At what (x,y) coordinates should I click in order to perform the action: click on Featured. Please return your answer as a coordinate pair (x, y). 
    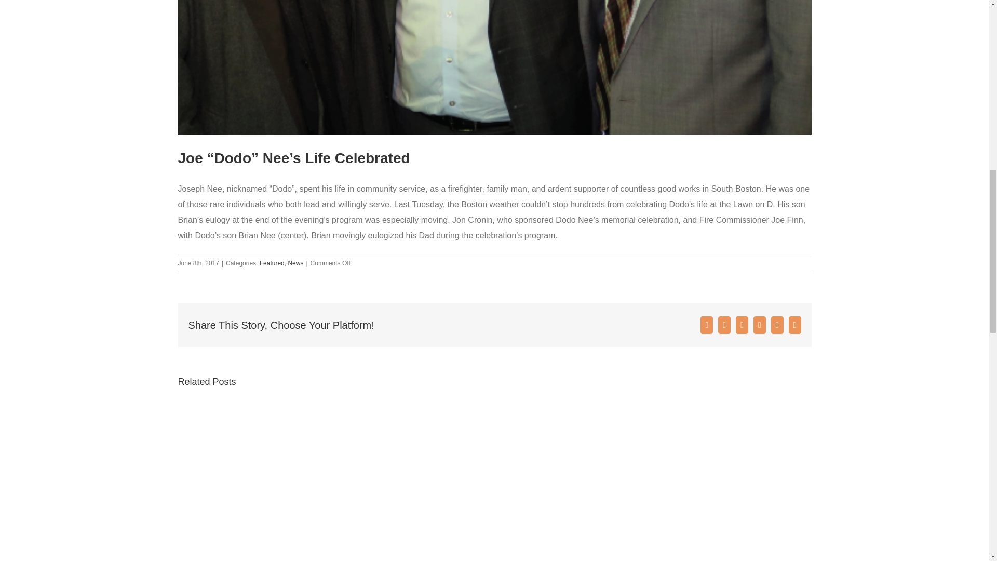
    Looking at the image, I should click on (272, 263).